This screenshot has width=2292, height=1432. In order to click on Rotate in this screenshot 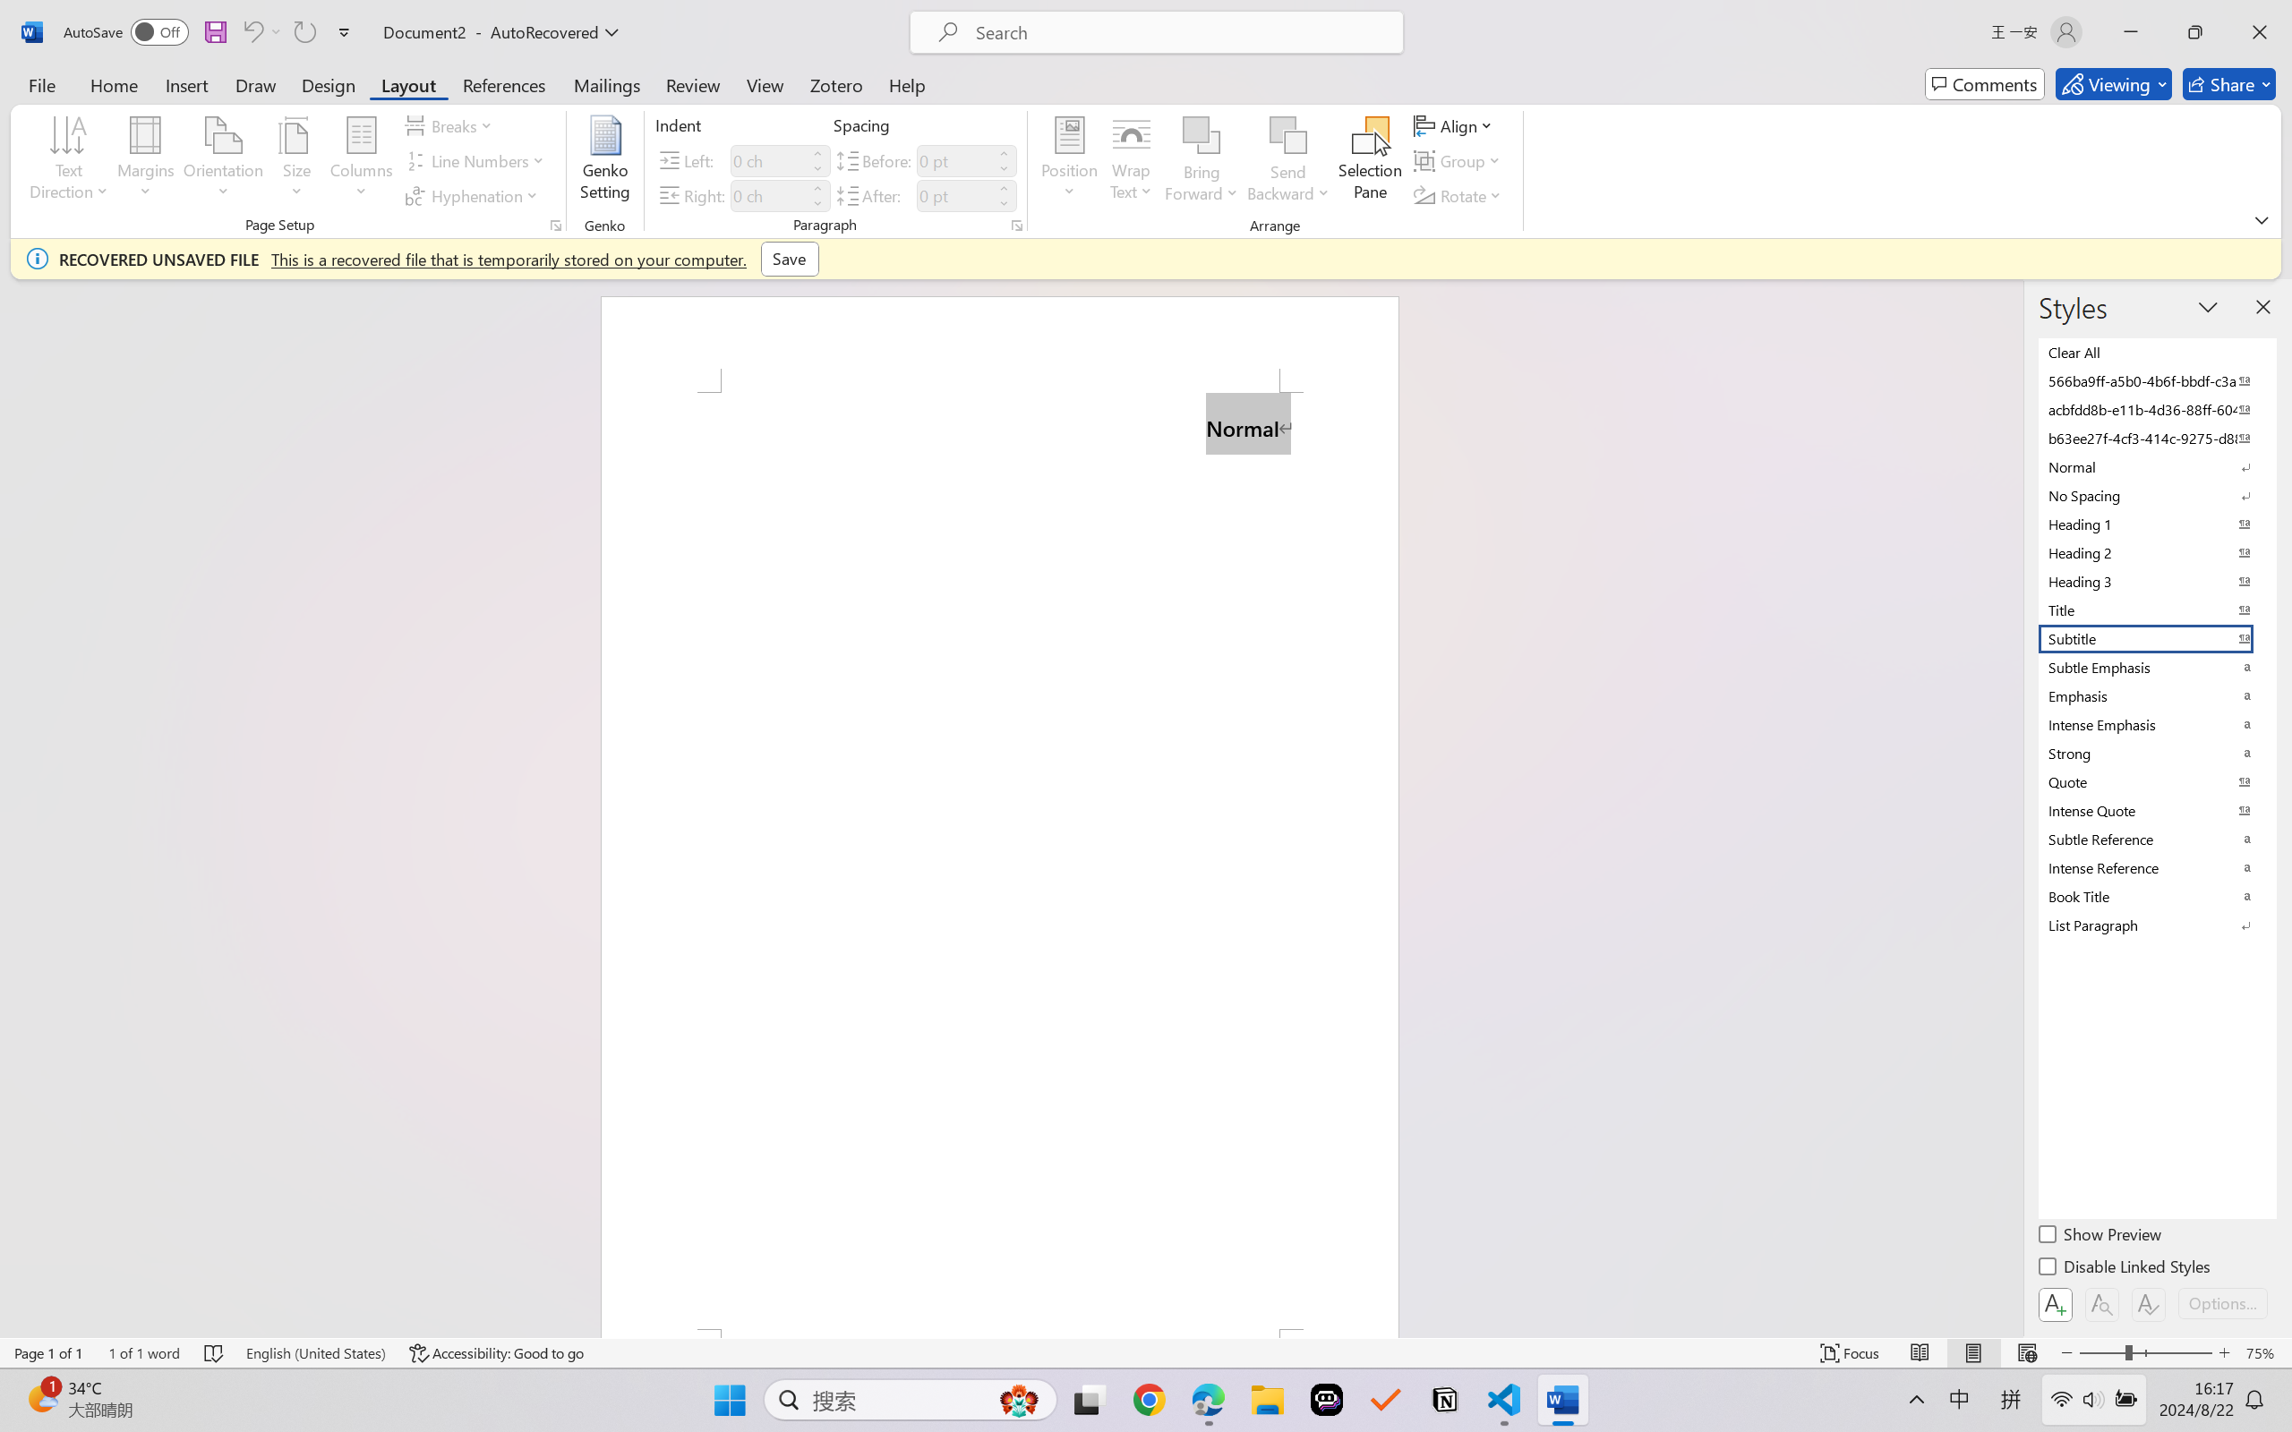, I will do `click(1459, 195)`.